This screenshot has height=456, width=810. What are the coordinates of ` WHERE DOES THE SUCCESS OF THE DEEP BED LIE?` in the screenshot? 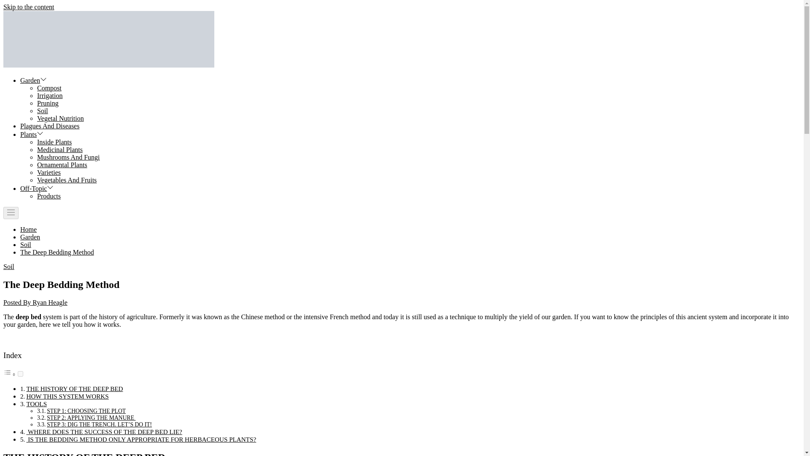 It's located at (104, 432).